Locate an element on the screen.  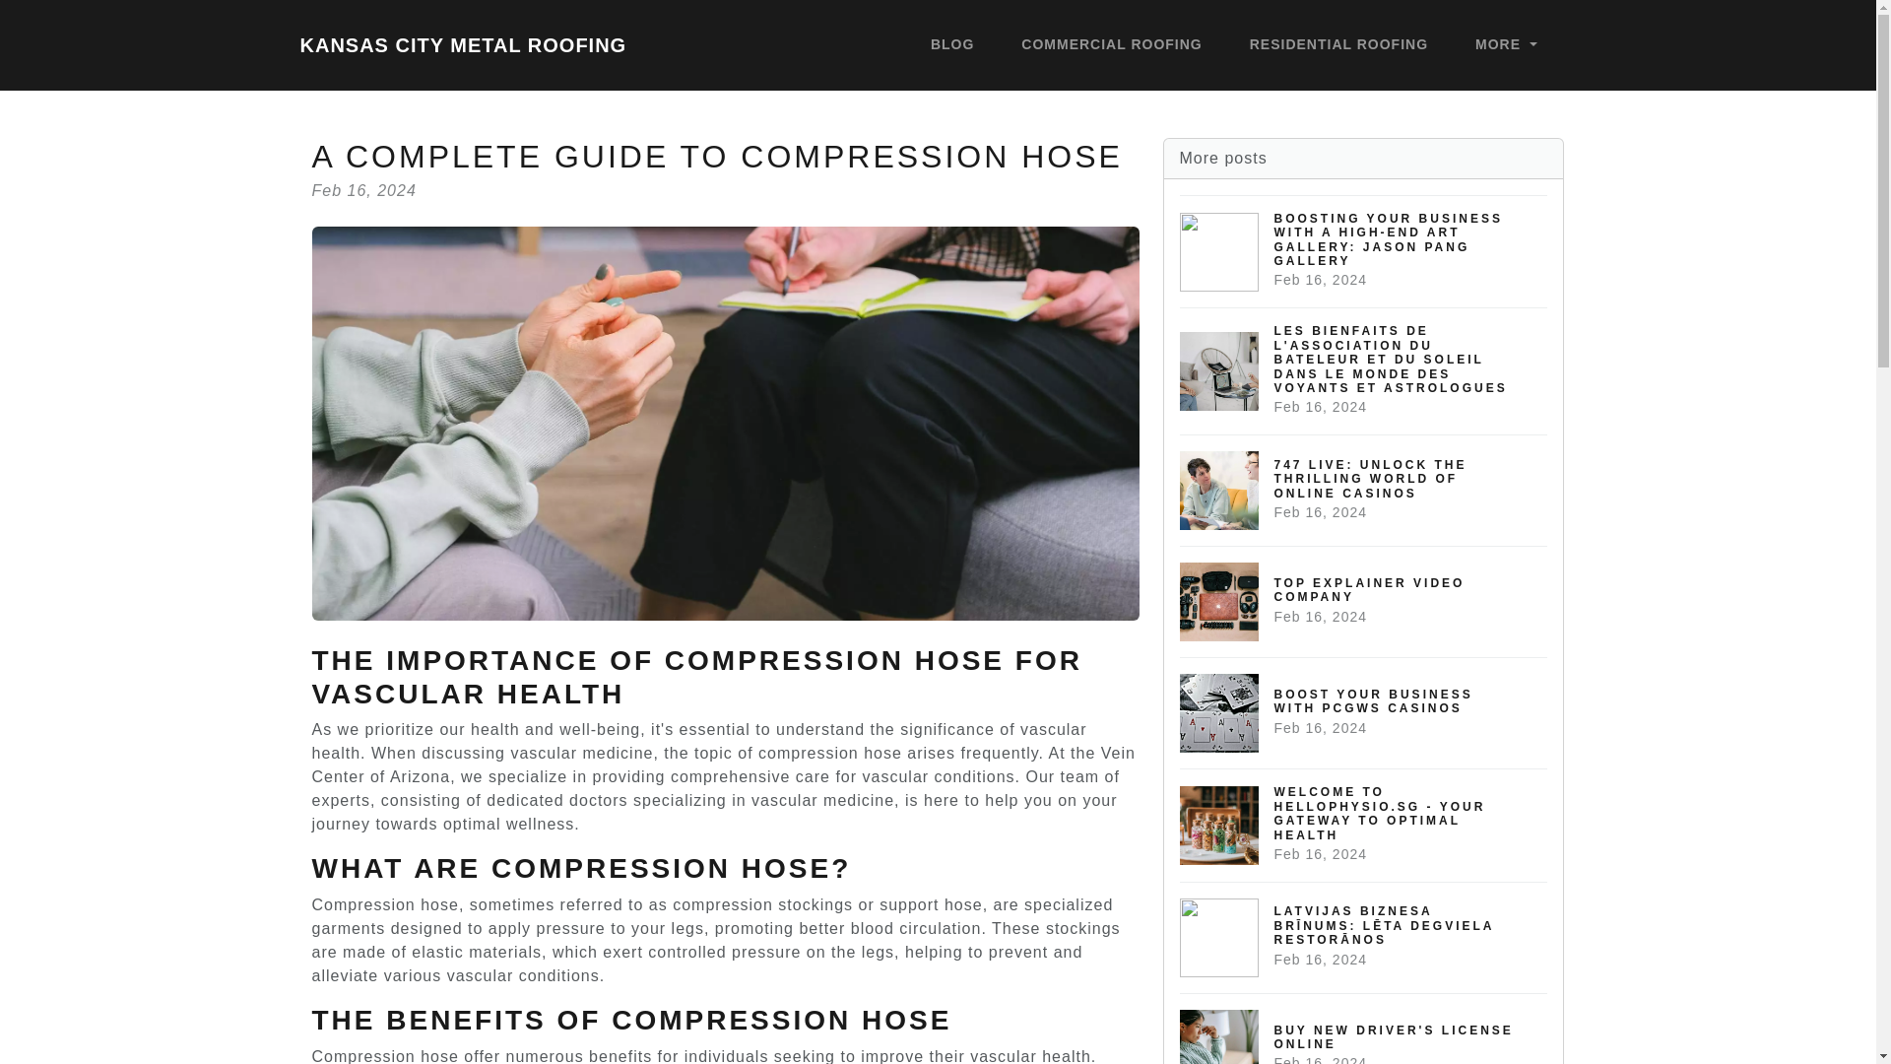
KANSAS CITY METAL ROOFING is located at coordinates (951, 45).